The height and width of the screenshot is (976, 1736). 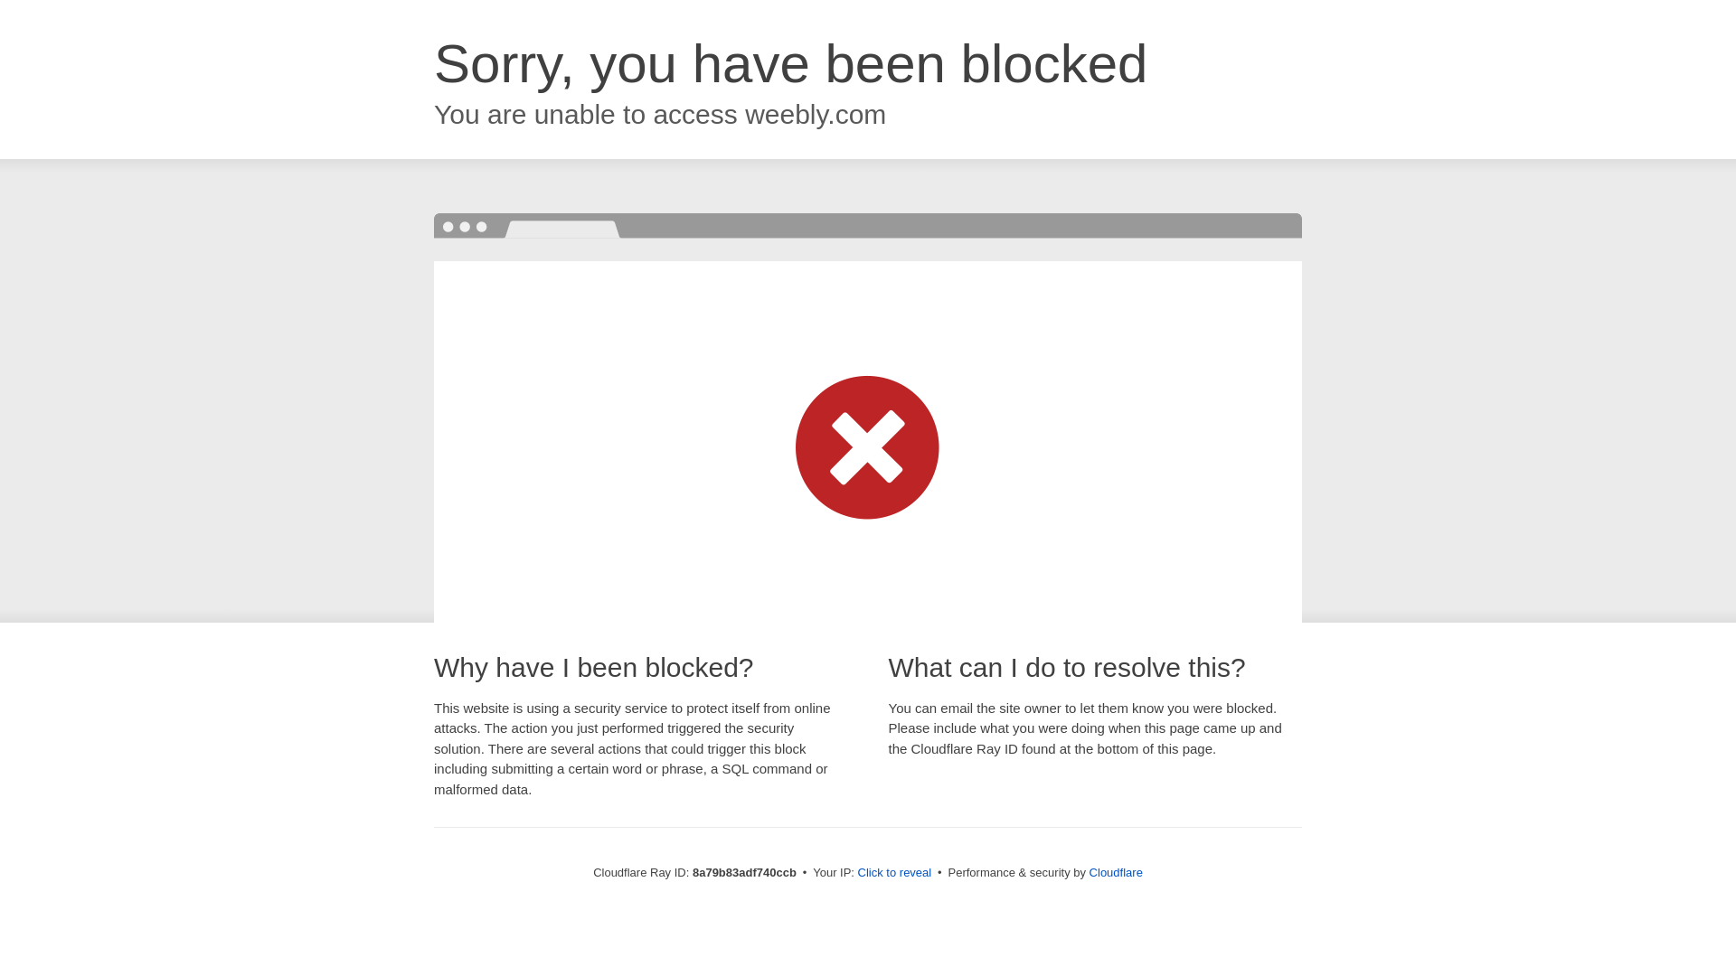 What do you see at coordinates (1116, 872) in the screenshot?
I see `Cloudflare` at bounding box center [1116, 872].